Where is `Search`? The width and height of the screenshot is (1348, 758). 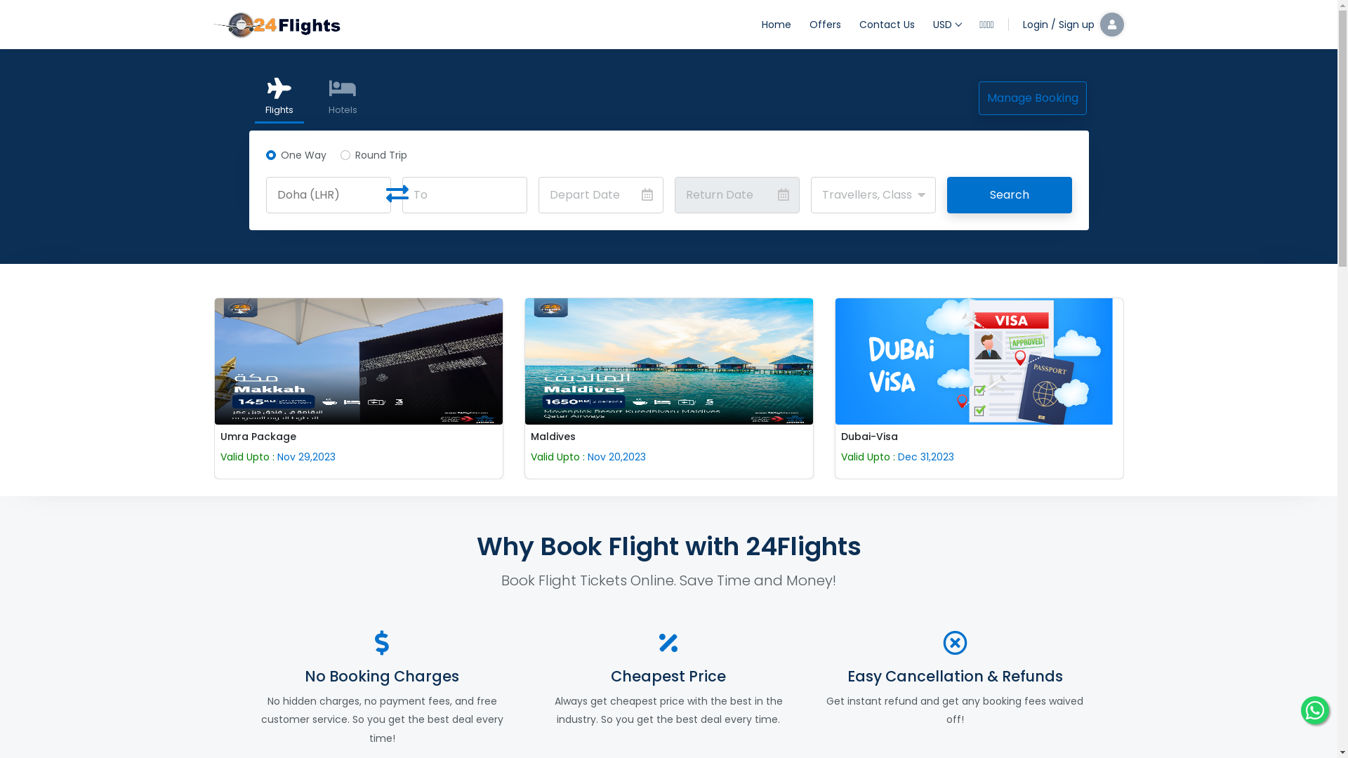 Search is located at coordinates (1009, 195).